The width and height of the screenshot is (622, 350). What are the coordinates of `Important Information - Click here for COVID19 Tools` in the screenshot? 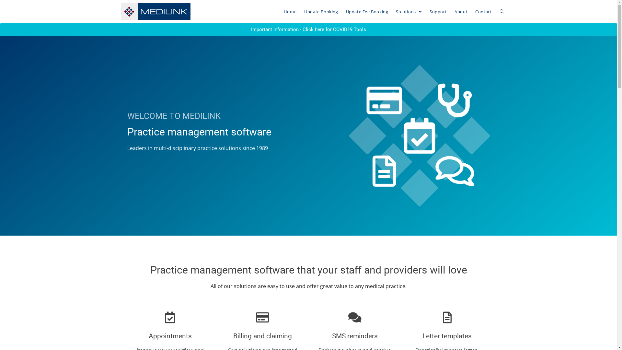 It's located at (308, 30).